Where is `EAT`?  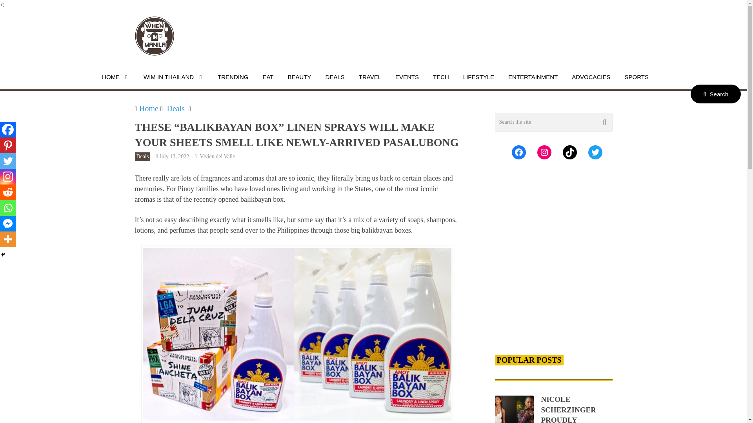
EAT is located at coordinates (268, 77).